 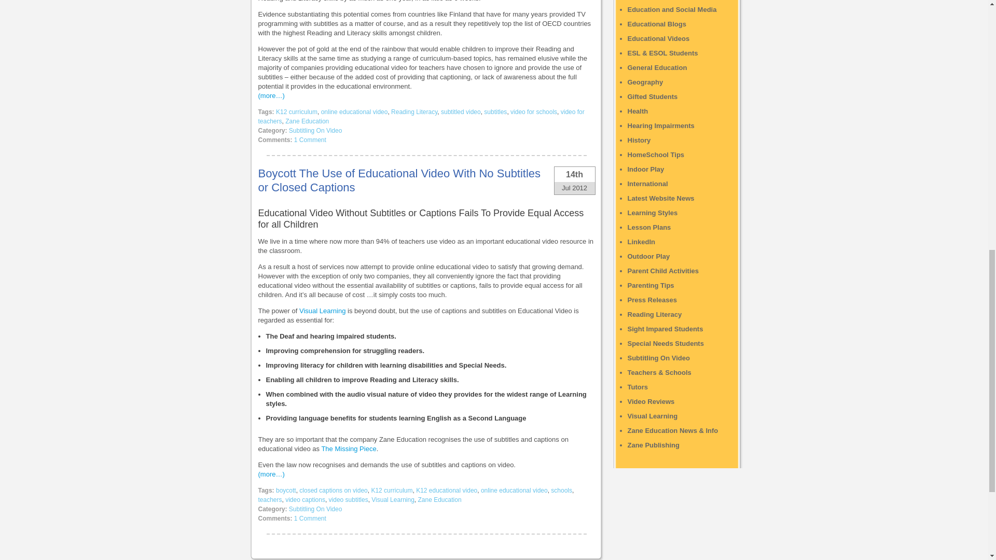 I want to click on subtitled video, so click(x=461, y=112).